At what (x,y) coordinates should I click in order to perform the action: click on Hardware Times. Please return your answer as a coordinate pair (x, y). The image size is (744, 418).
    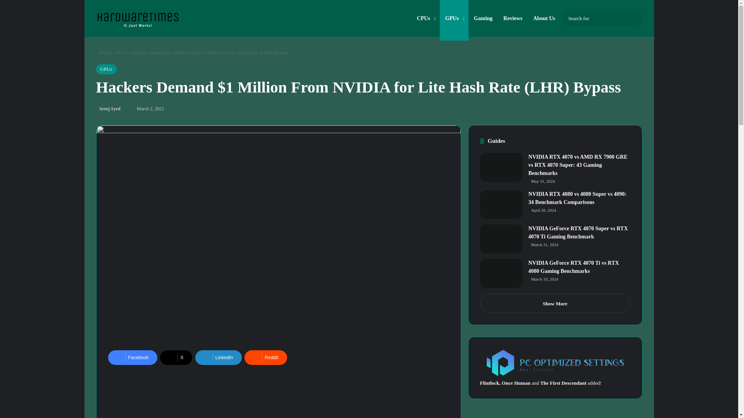
    Looking at the image, I should click on (137, 17).